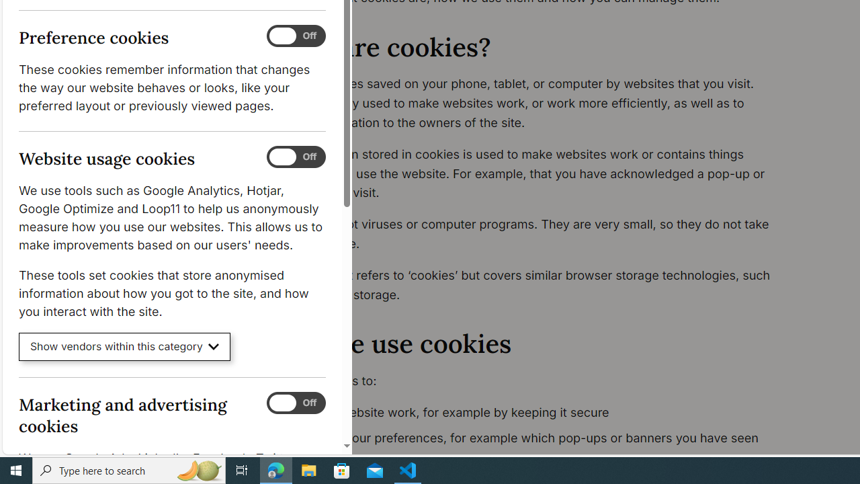 The width and height of the screenshot is (860, 484). Describe the element at coordinates (296, 36) in the screenshot. I see `Preference cookies` at that location.